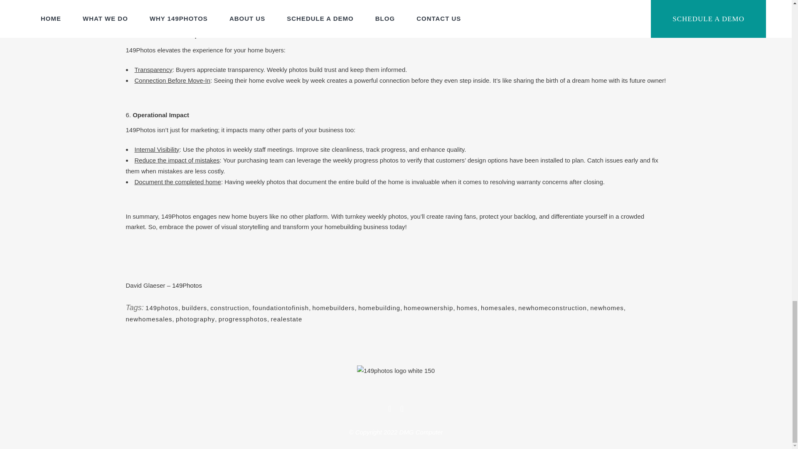 The width and height of the screenshot is (798, 449). I want to click on builders, so click(194, 308).